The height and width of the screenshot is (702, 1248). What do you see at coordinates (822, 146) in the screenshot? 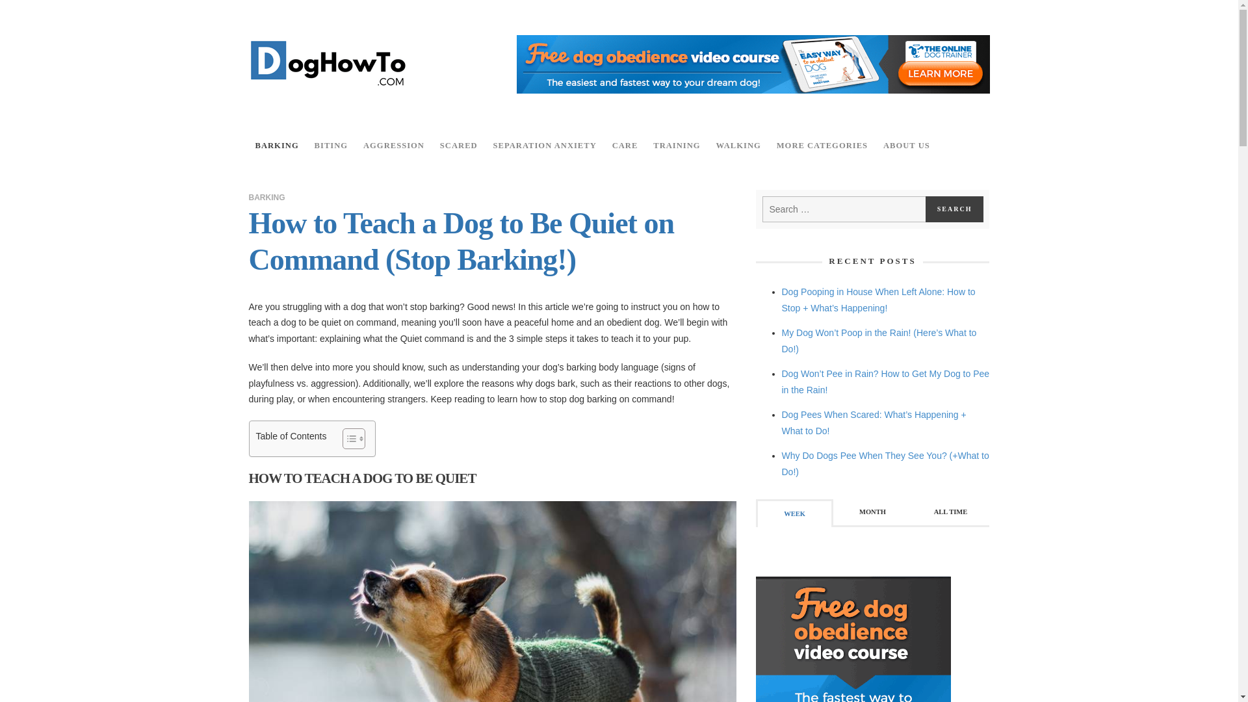
I see `MORE CATEGORIES` at bounding box center [822, 146].